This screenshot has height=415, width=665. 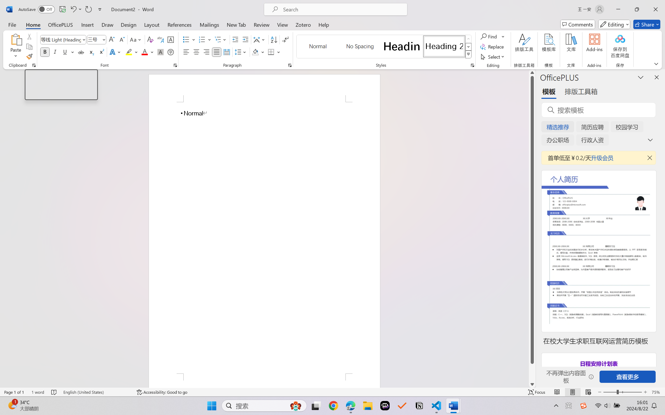 I want to click on Task Pane Options, so click(x=641, y=77).